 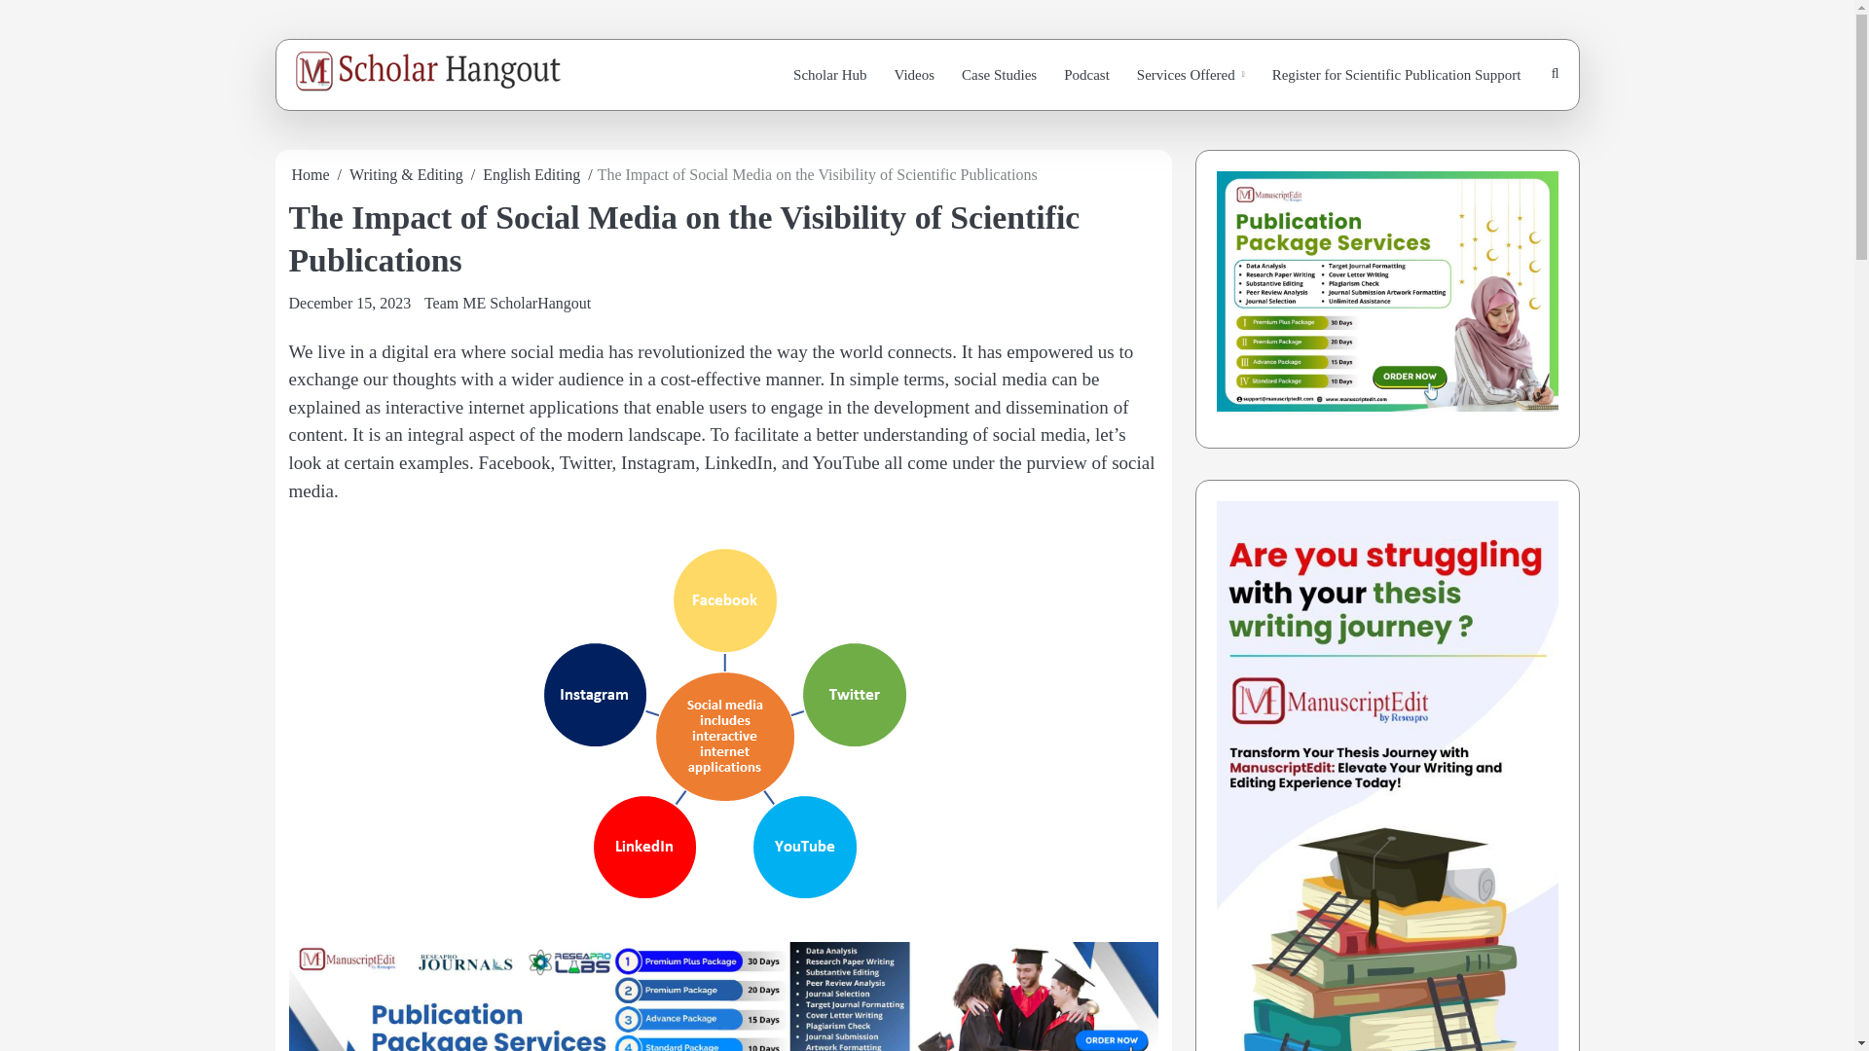 I want to click on December 15, 2023, so click(x=348, y=303).